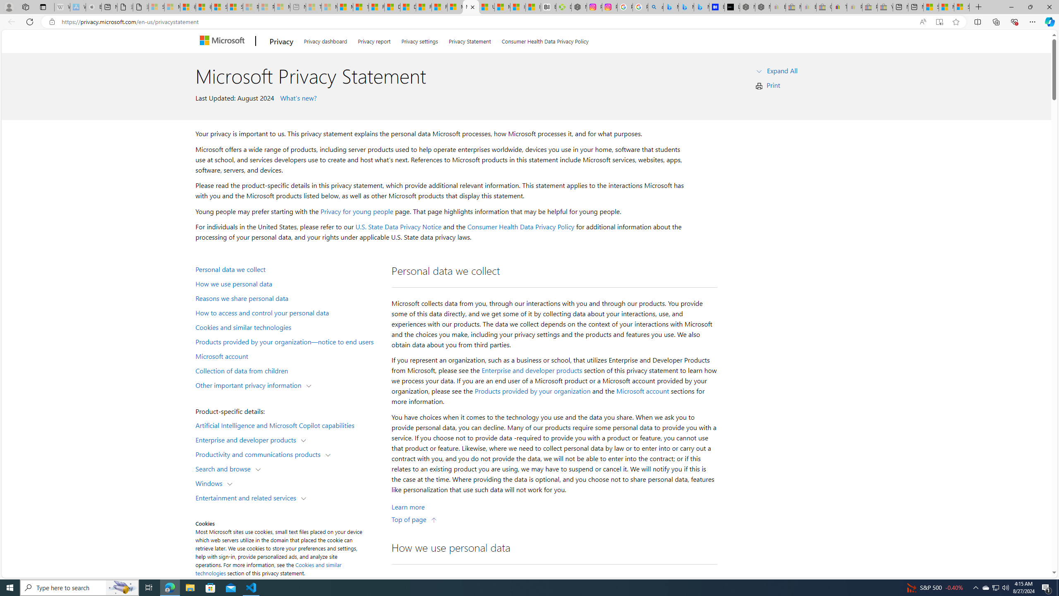 This screenshot has height=596, width=1059. Describe the element at coordinates (93, 7) in the screenshot. I see `Buy iPad - Apple - Sleeping` at that location.